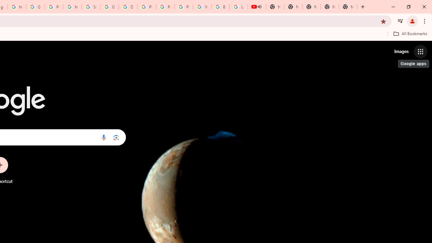 The image size is (432, 243). Describe the element at coordinates (363, 7) in the screenshot. I see `New Tab` at that location.